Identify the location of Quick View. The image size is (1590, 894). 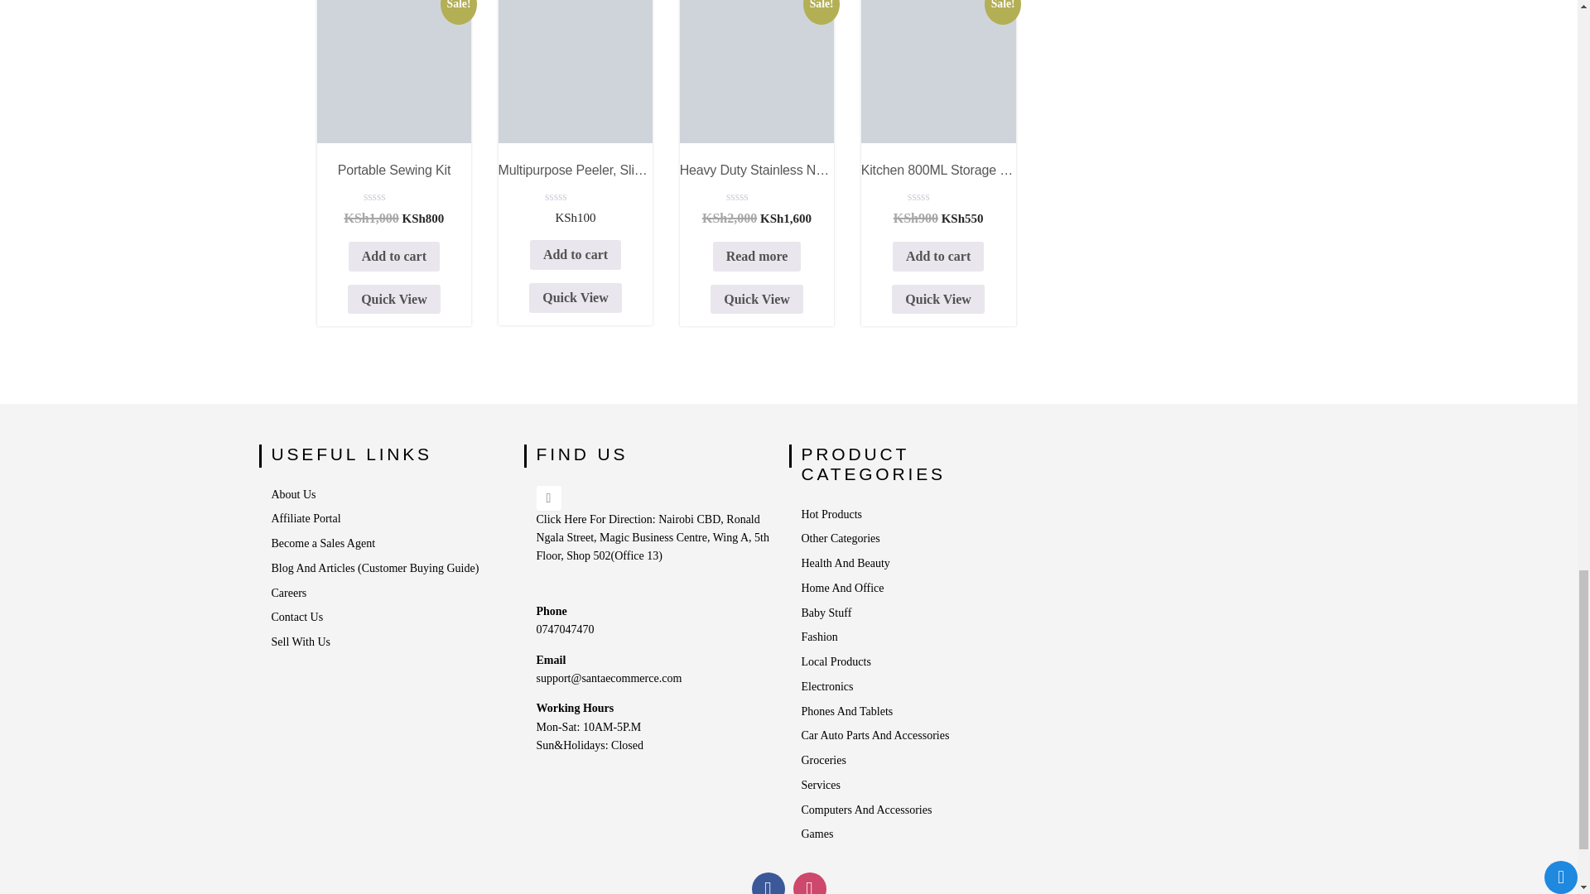
(394, 300).